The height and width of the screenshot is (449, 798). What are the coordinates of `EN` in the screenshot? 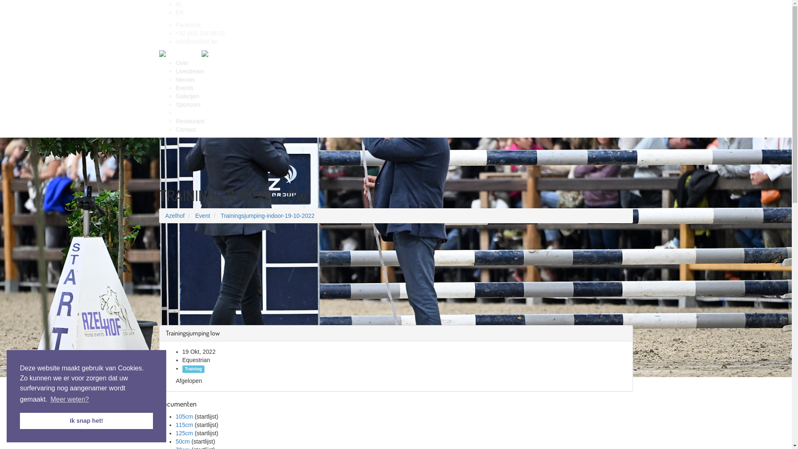 It's located at (180, 12).